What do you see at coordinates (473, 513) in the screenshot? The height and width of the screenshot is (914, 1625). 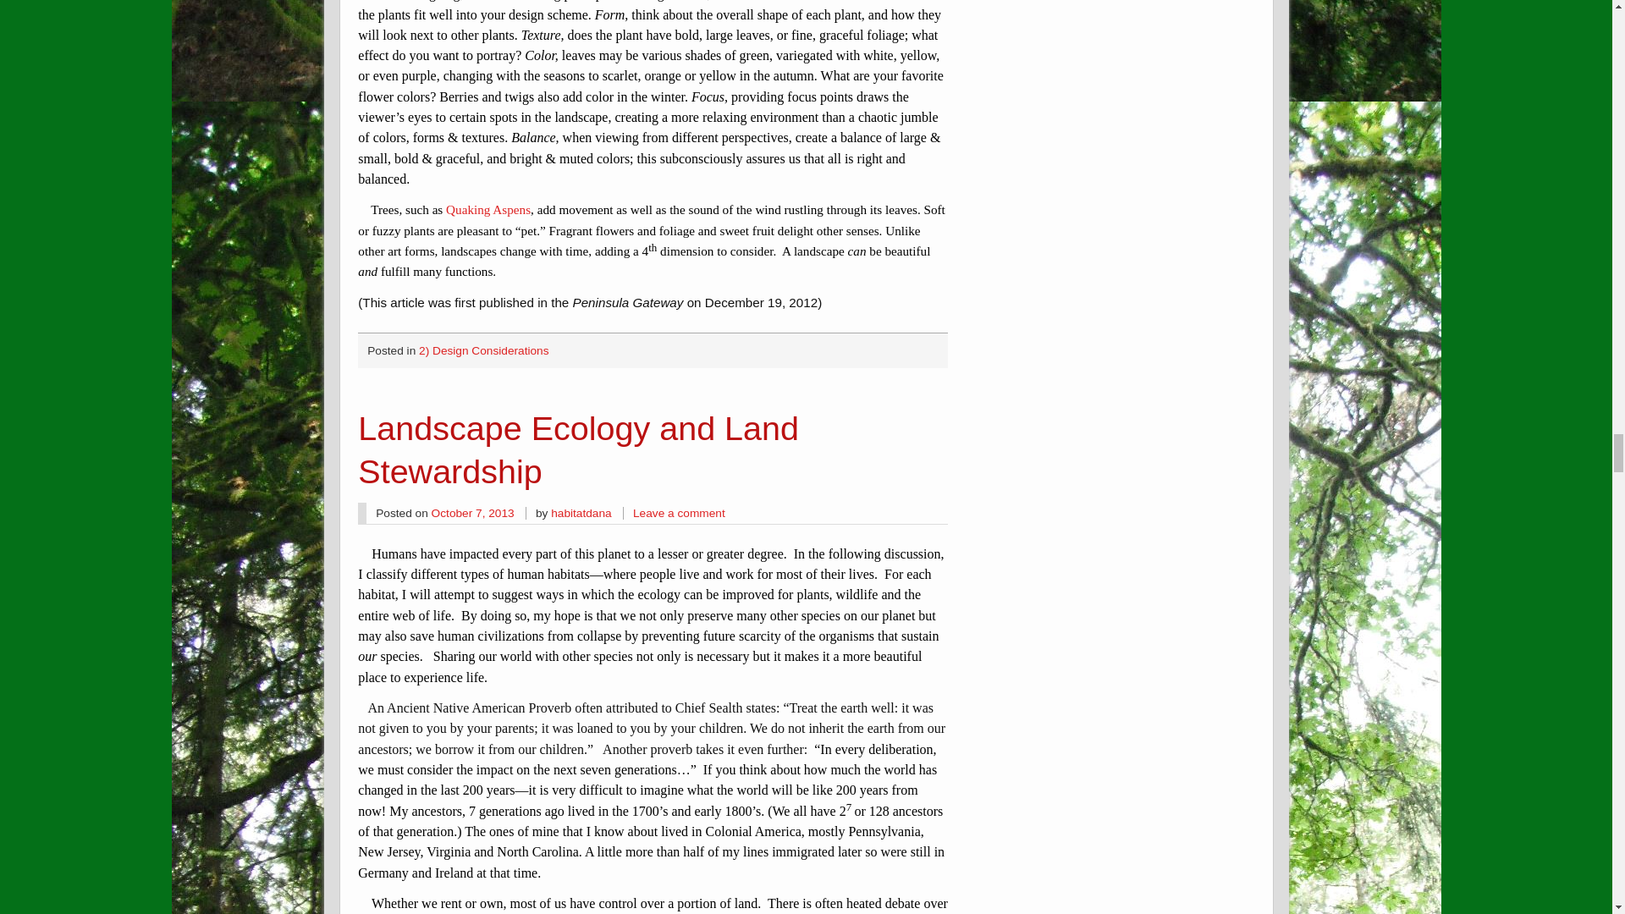 I see `1:38 PM` at bounding box center [473, 513].